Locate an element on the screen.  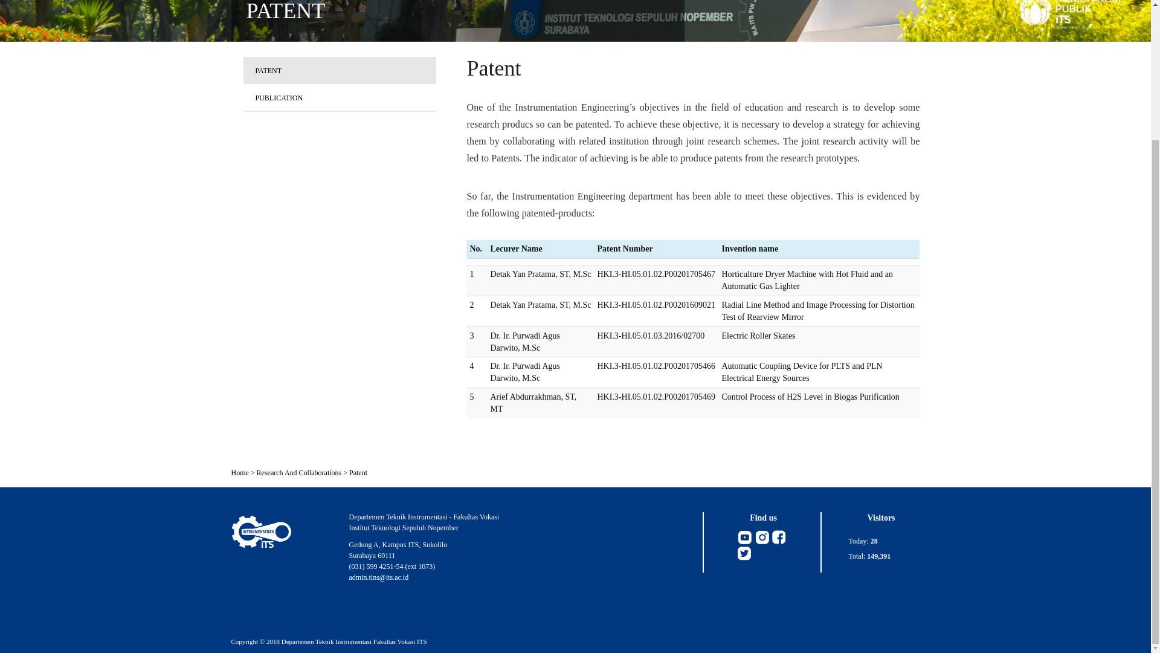
PUBLICATION is located at coordinates (339, 98).